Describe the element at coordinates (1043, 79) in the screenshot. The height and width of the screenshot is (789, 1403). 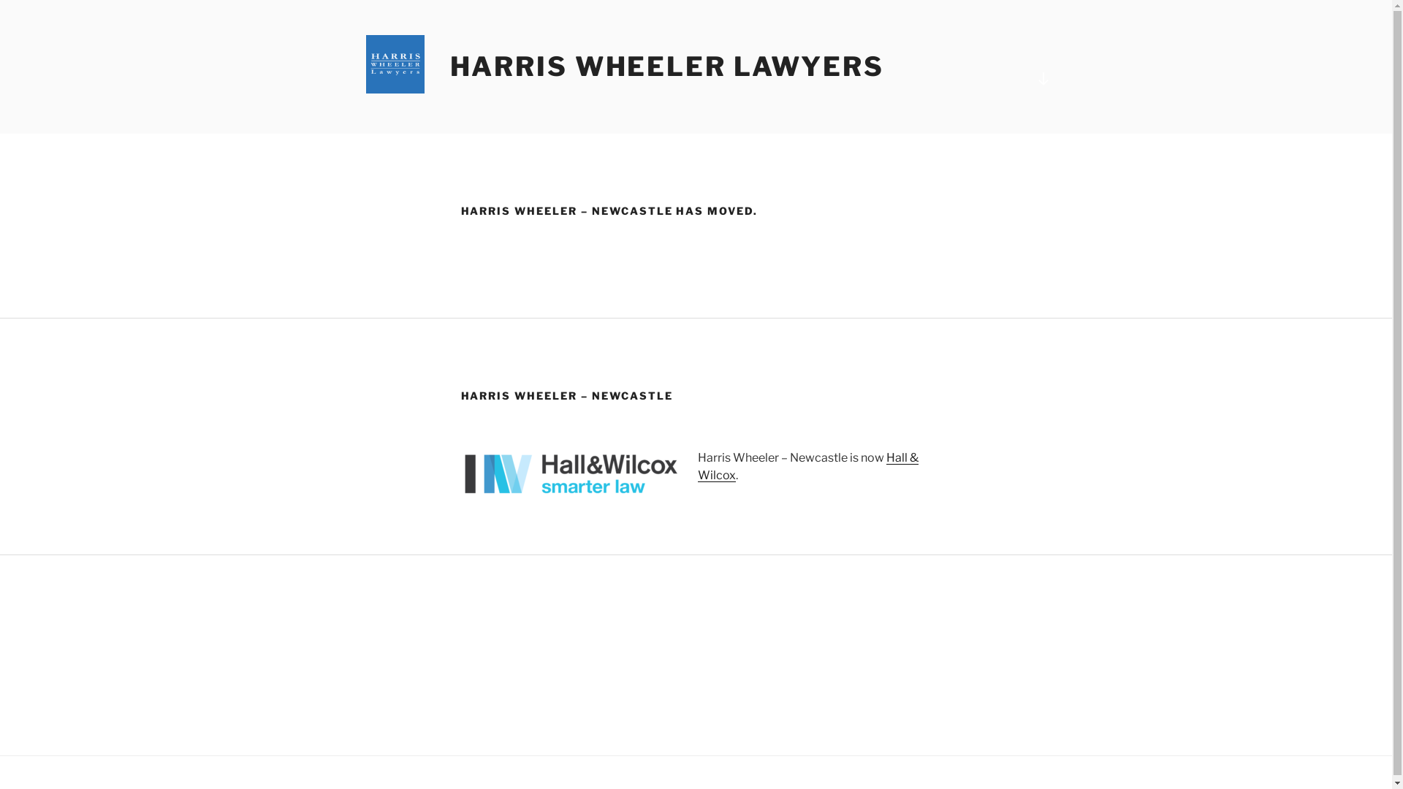
I see `Scroll down to content` at that location.